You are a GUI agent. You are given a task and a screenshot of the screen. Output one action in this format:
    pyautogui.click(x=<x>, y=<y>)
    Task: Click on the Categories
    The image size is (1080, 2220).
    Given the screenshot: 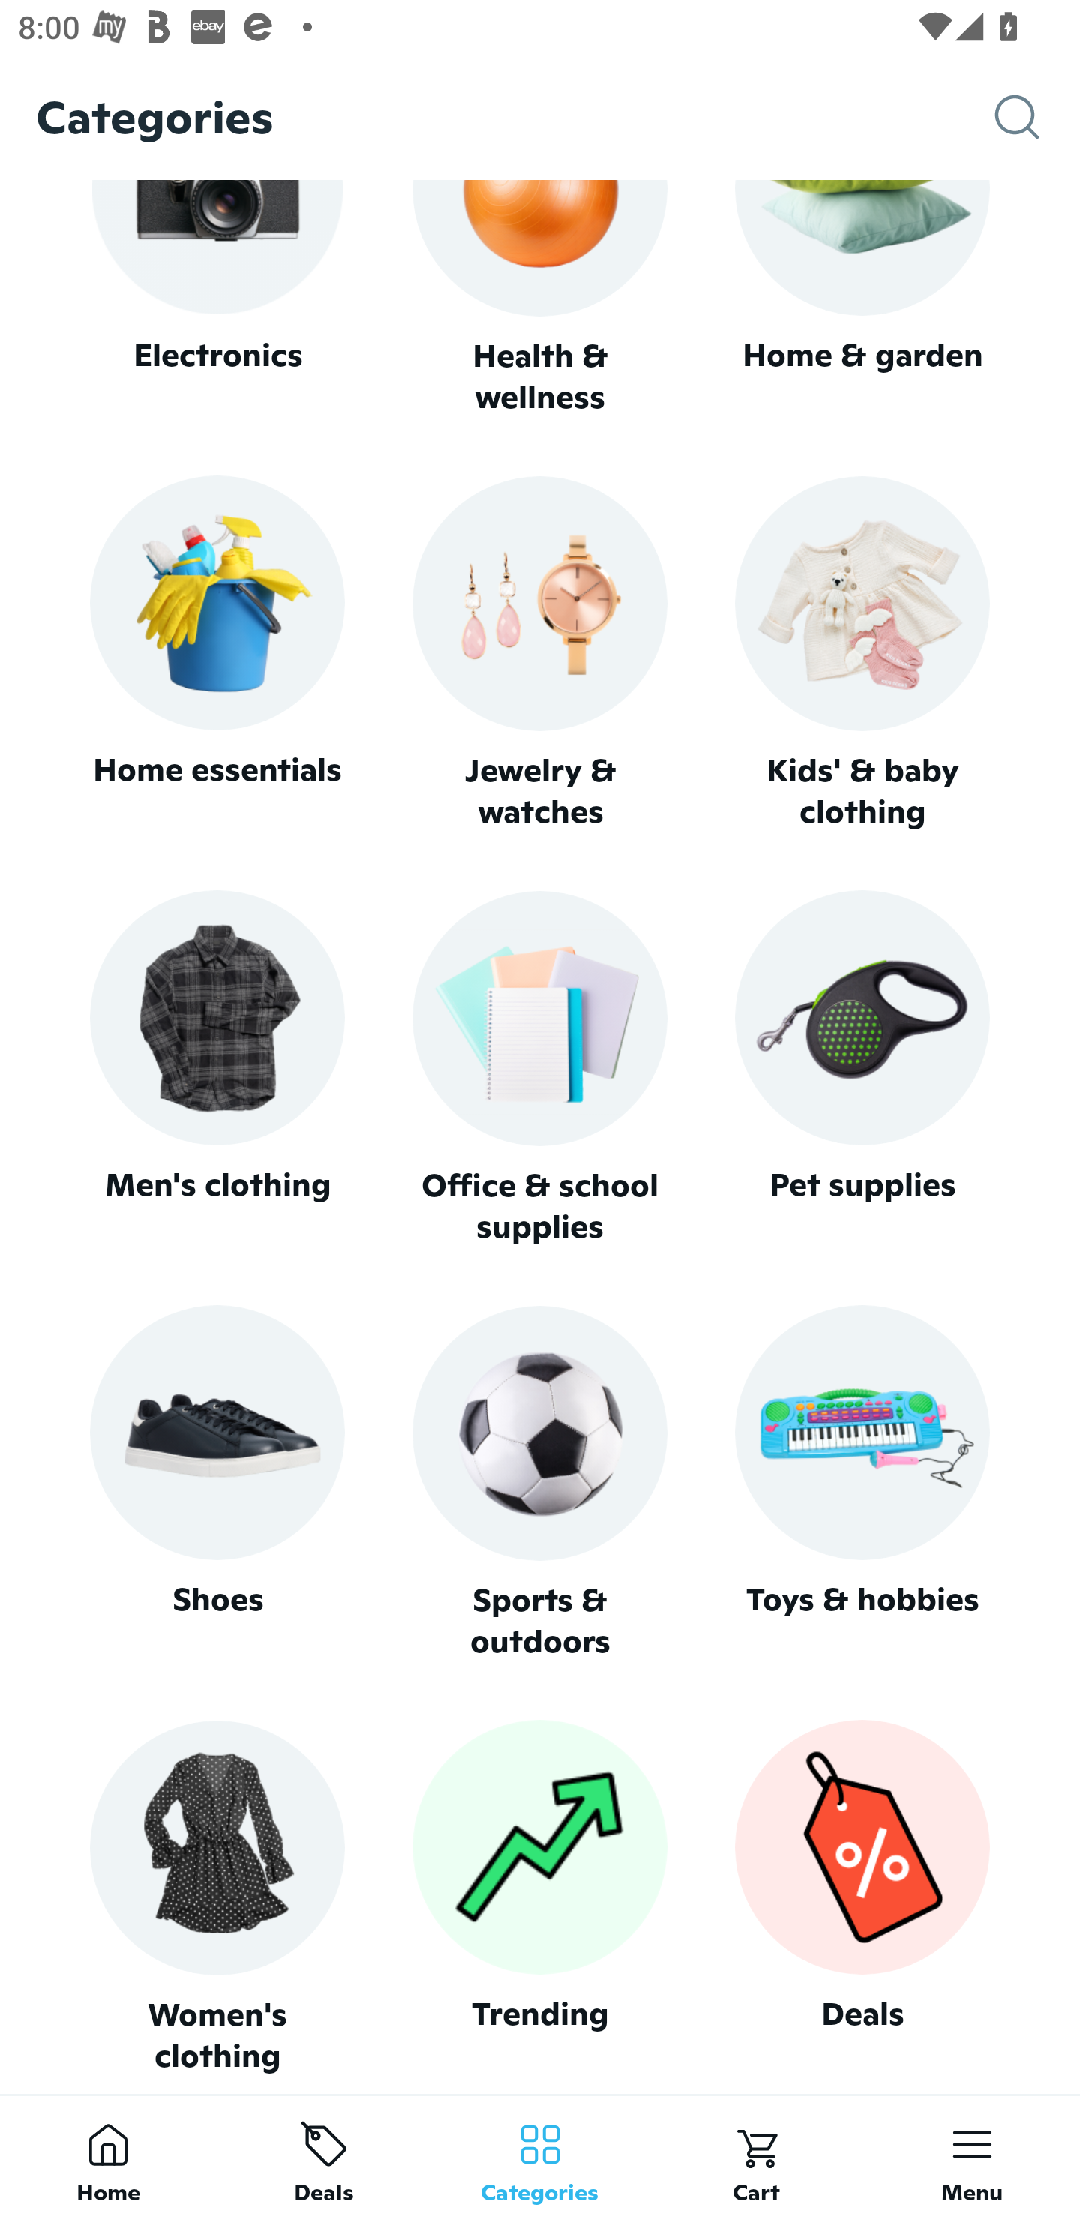 What is the action you would take?
    pyautogui.click(x=540, y=2157)
    